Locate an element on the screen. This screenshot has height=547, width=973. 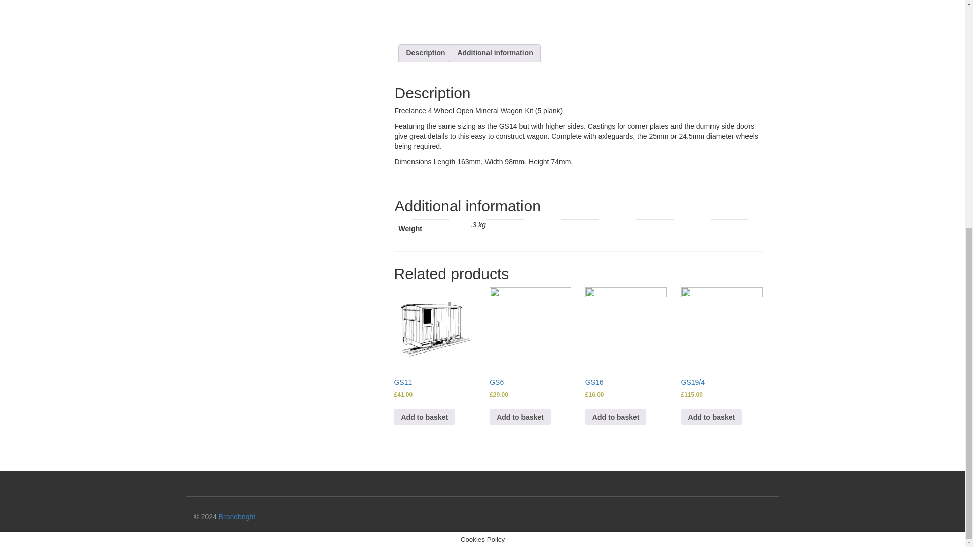
Description is located at coordinates (425, 53).